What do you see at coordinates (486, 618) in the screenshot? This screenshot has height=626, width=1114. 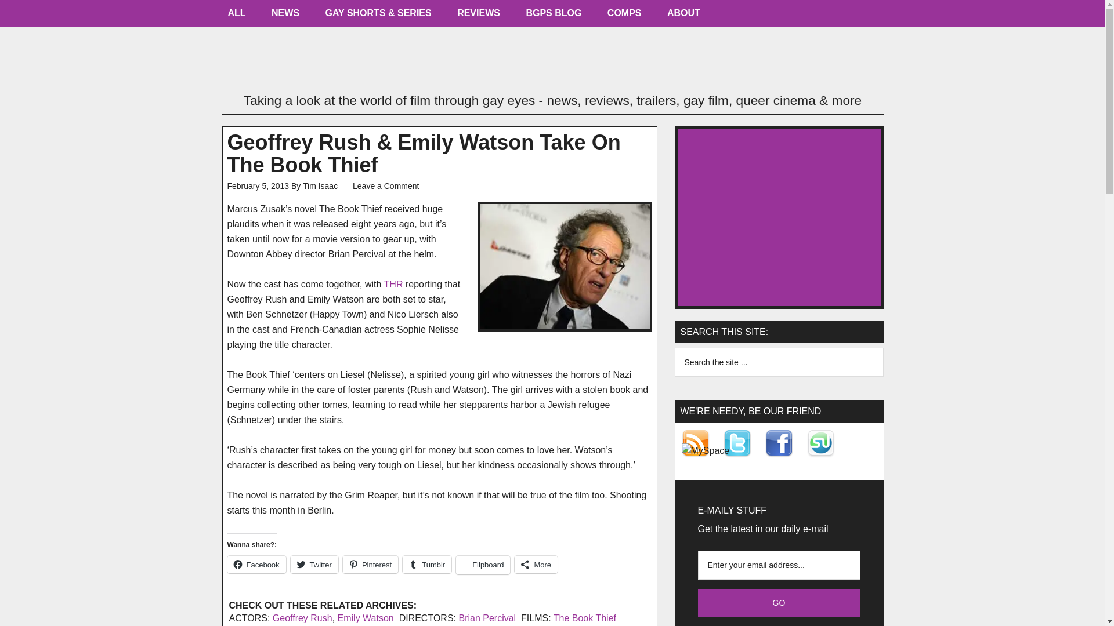 I see `Brian Percival` at bounding box center [486, 618].